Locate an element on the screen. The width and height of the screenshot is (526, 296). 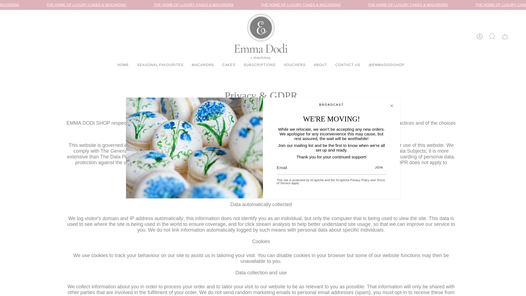
Close is located at coordinates (392, 106).